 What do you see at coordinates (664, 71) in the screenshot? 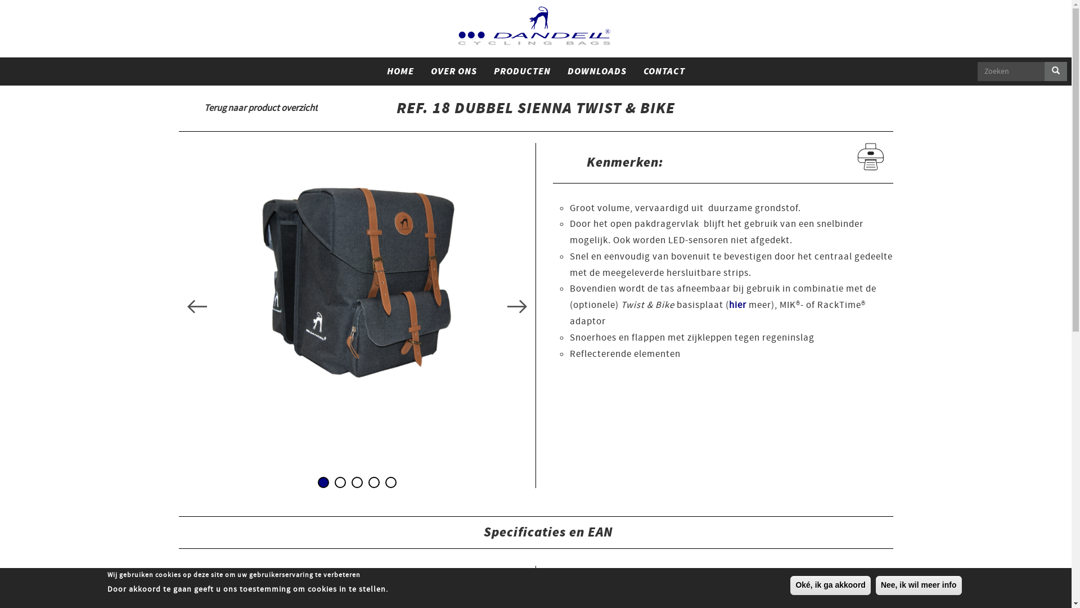
I see `CONTACT` at bounding box center [664, 71].